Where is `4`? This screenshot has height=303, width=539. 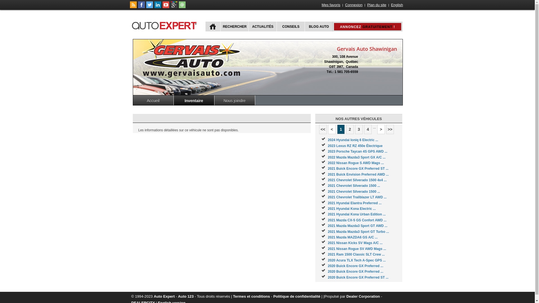
4 is located at coordinates (368, 129).